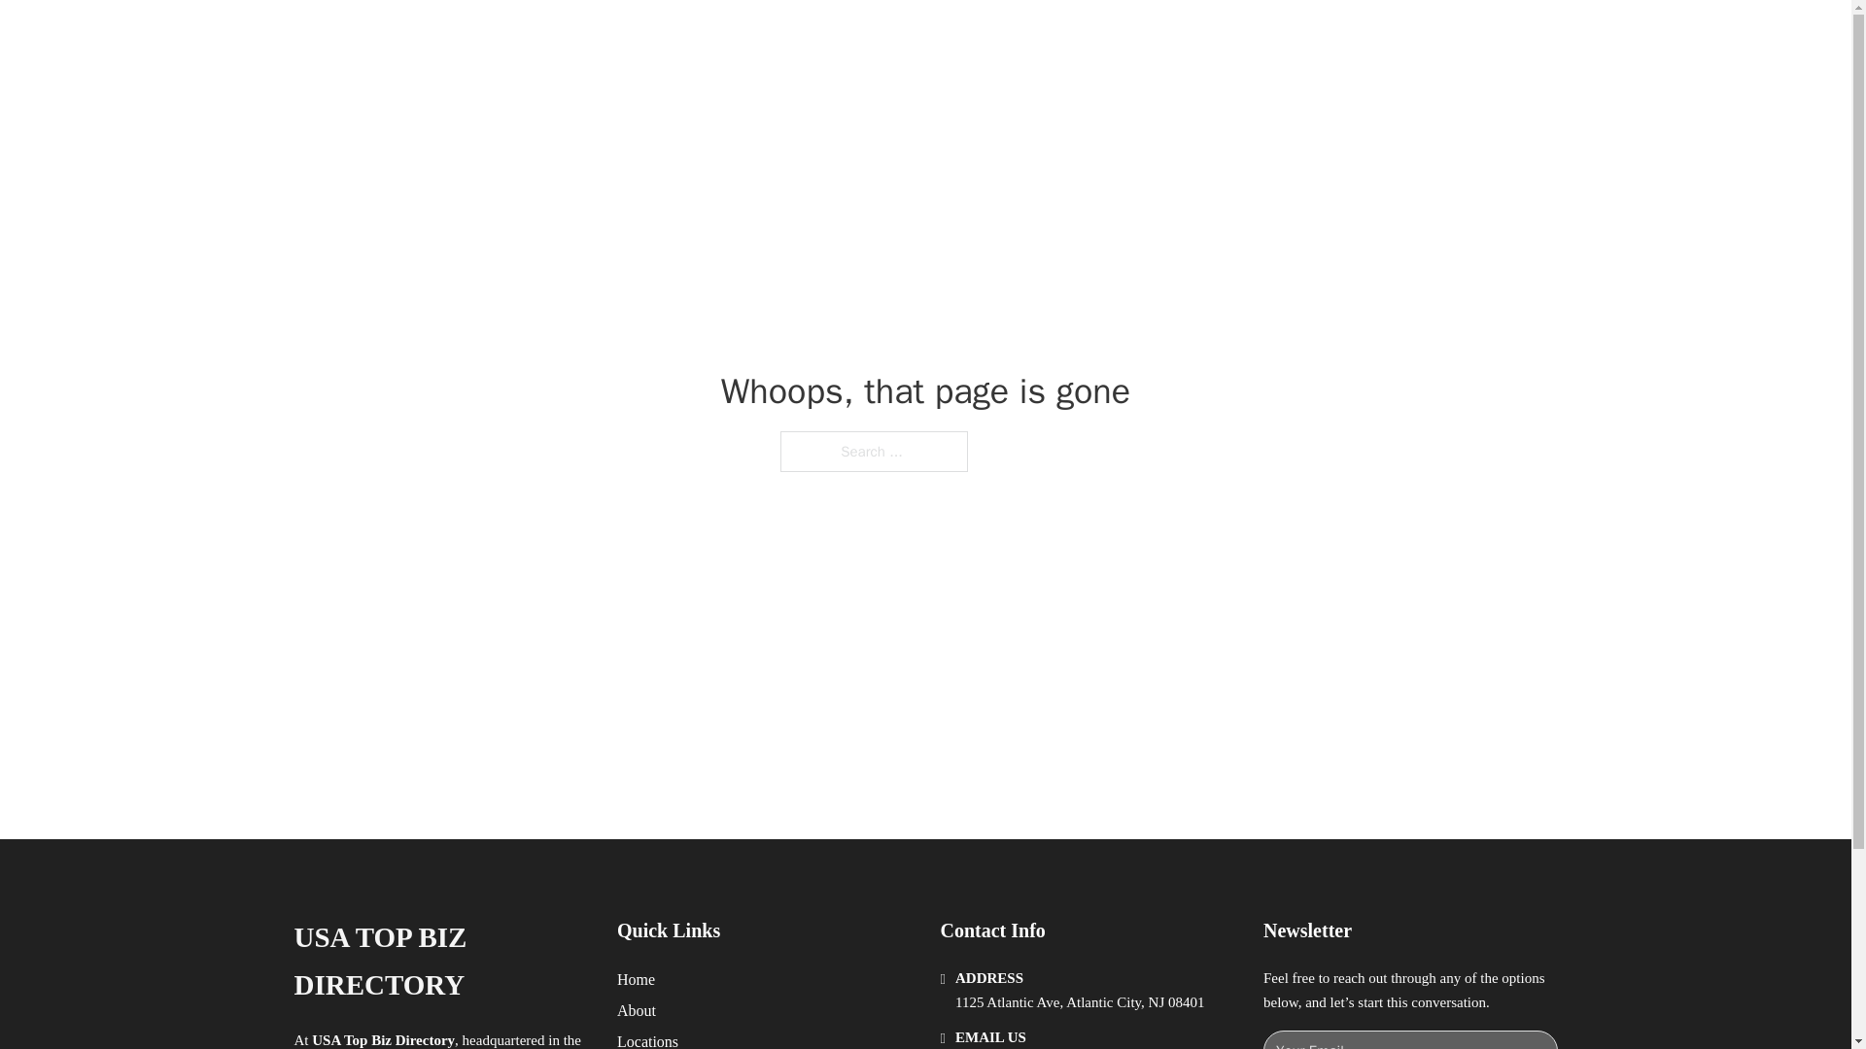 Image resolution: width=1866 pixels, height=1049 pixels. I want to click on USA TOP BIZ DIRECTORY, so click(439, 962).